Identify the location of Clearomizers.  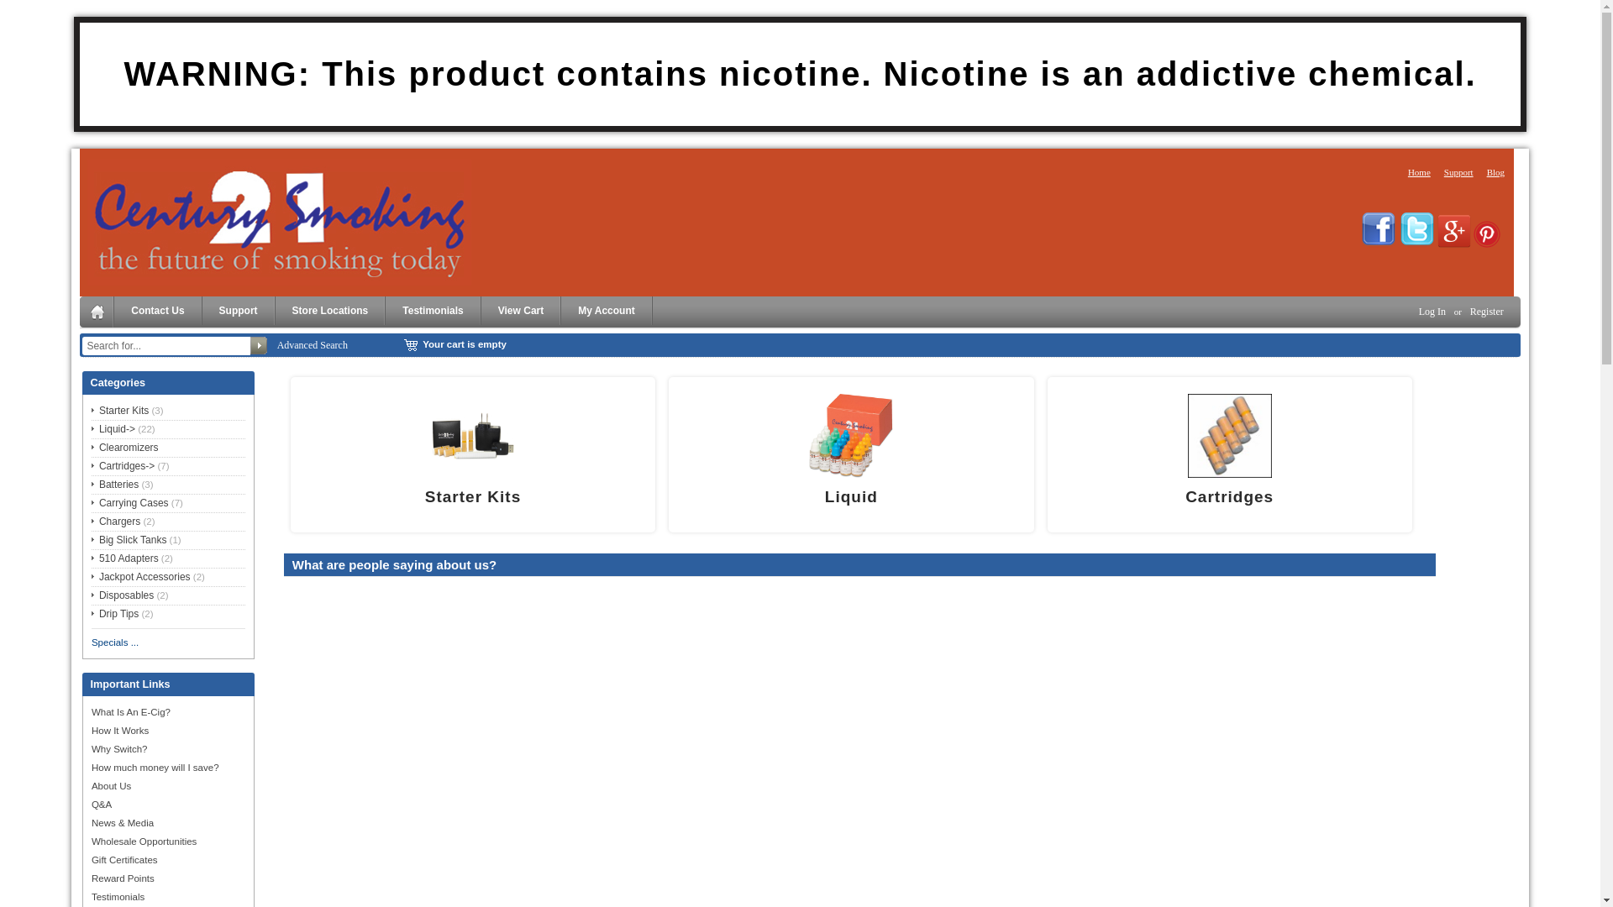
(125, 448).